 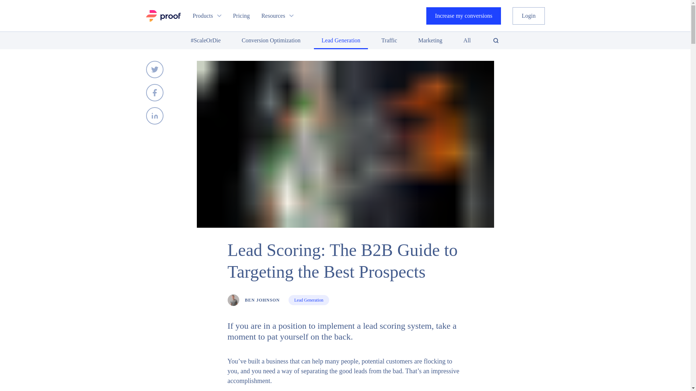 What do you see at coordinates (341, 41) in the screenshot?
I see `Lead Generation` at bounding box center [341, 41].